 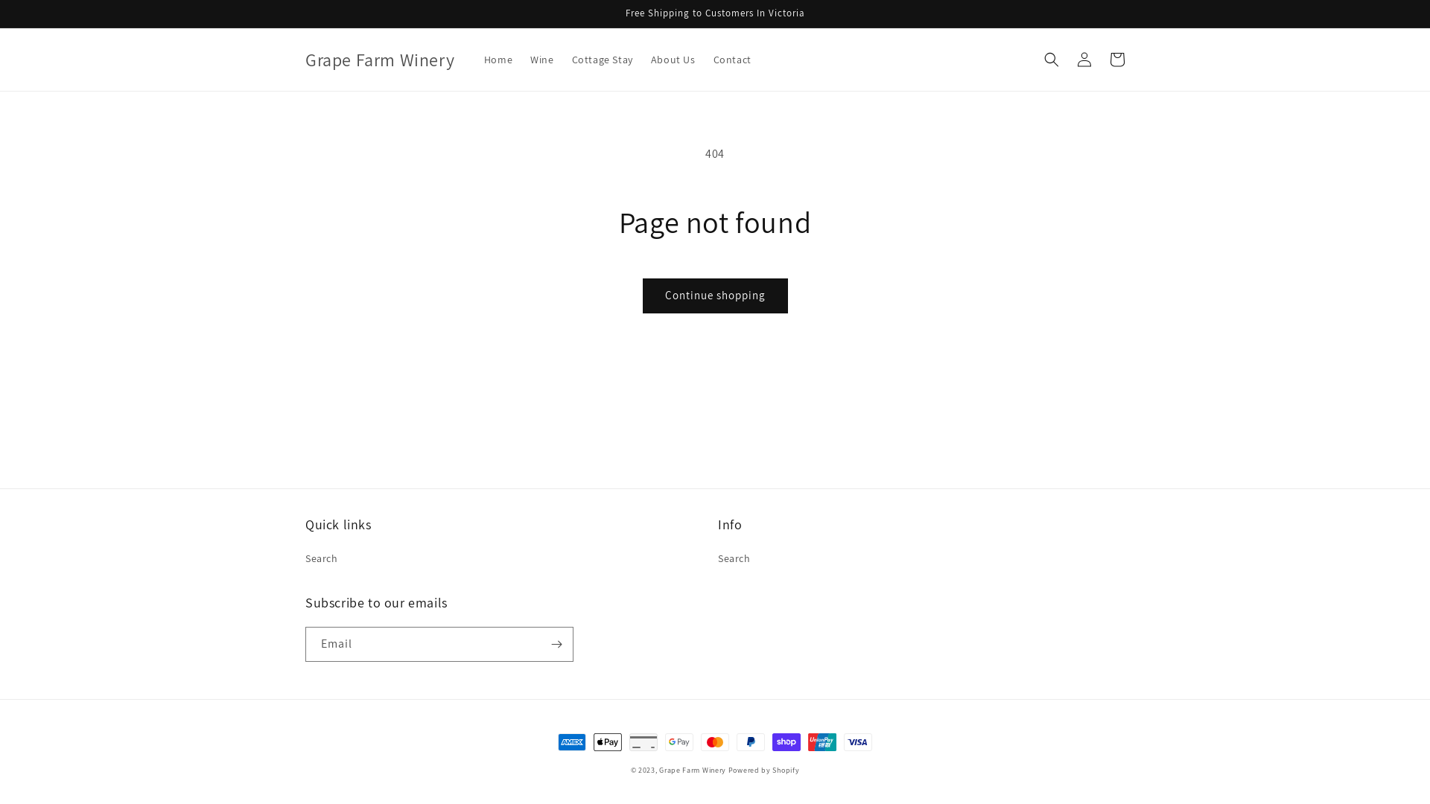 What do you see at coordinates (673, 60) in the screenshot?
I see `About Us` at bounding box center [673, 60].